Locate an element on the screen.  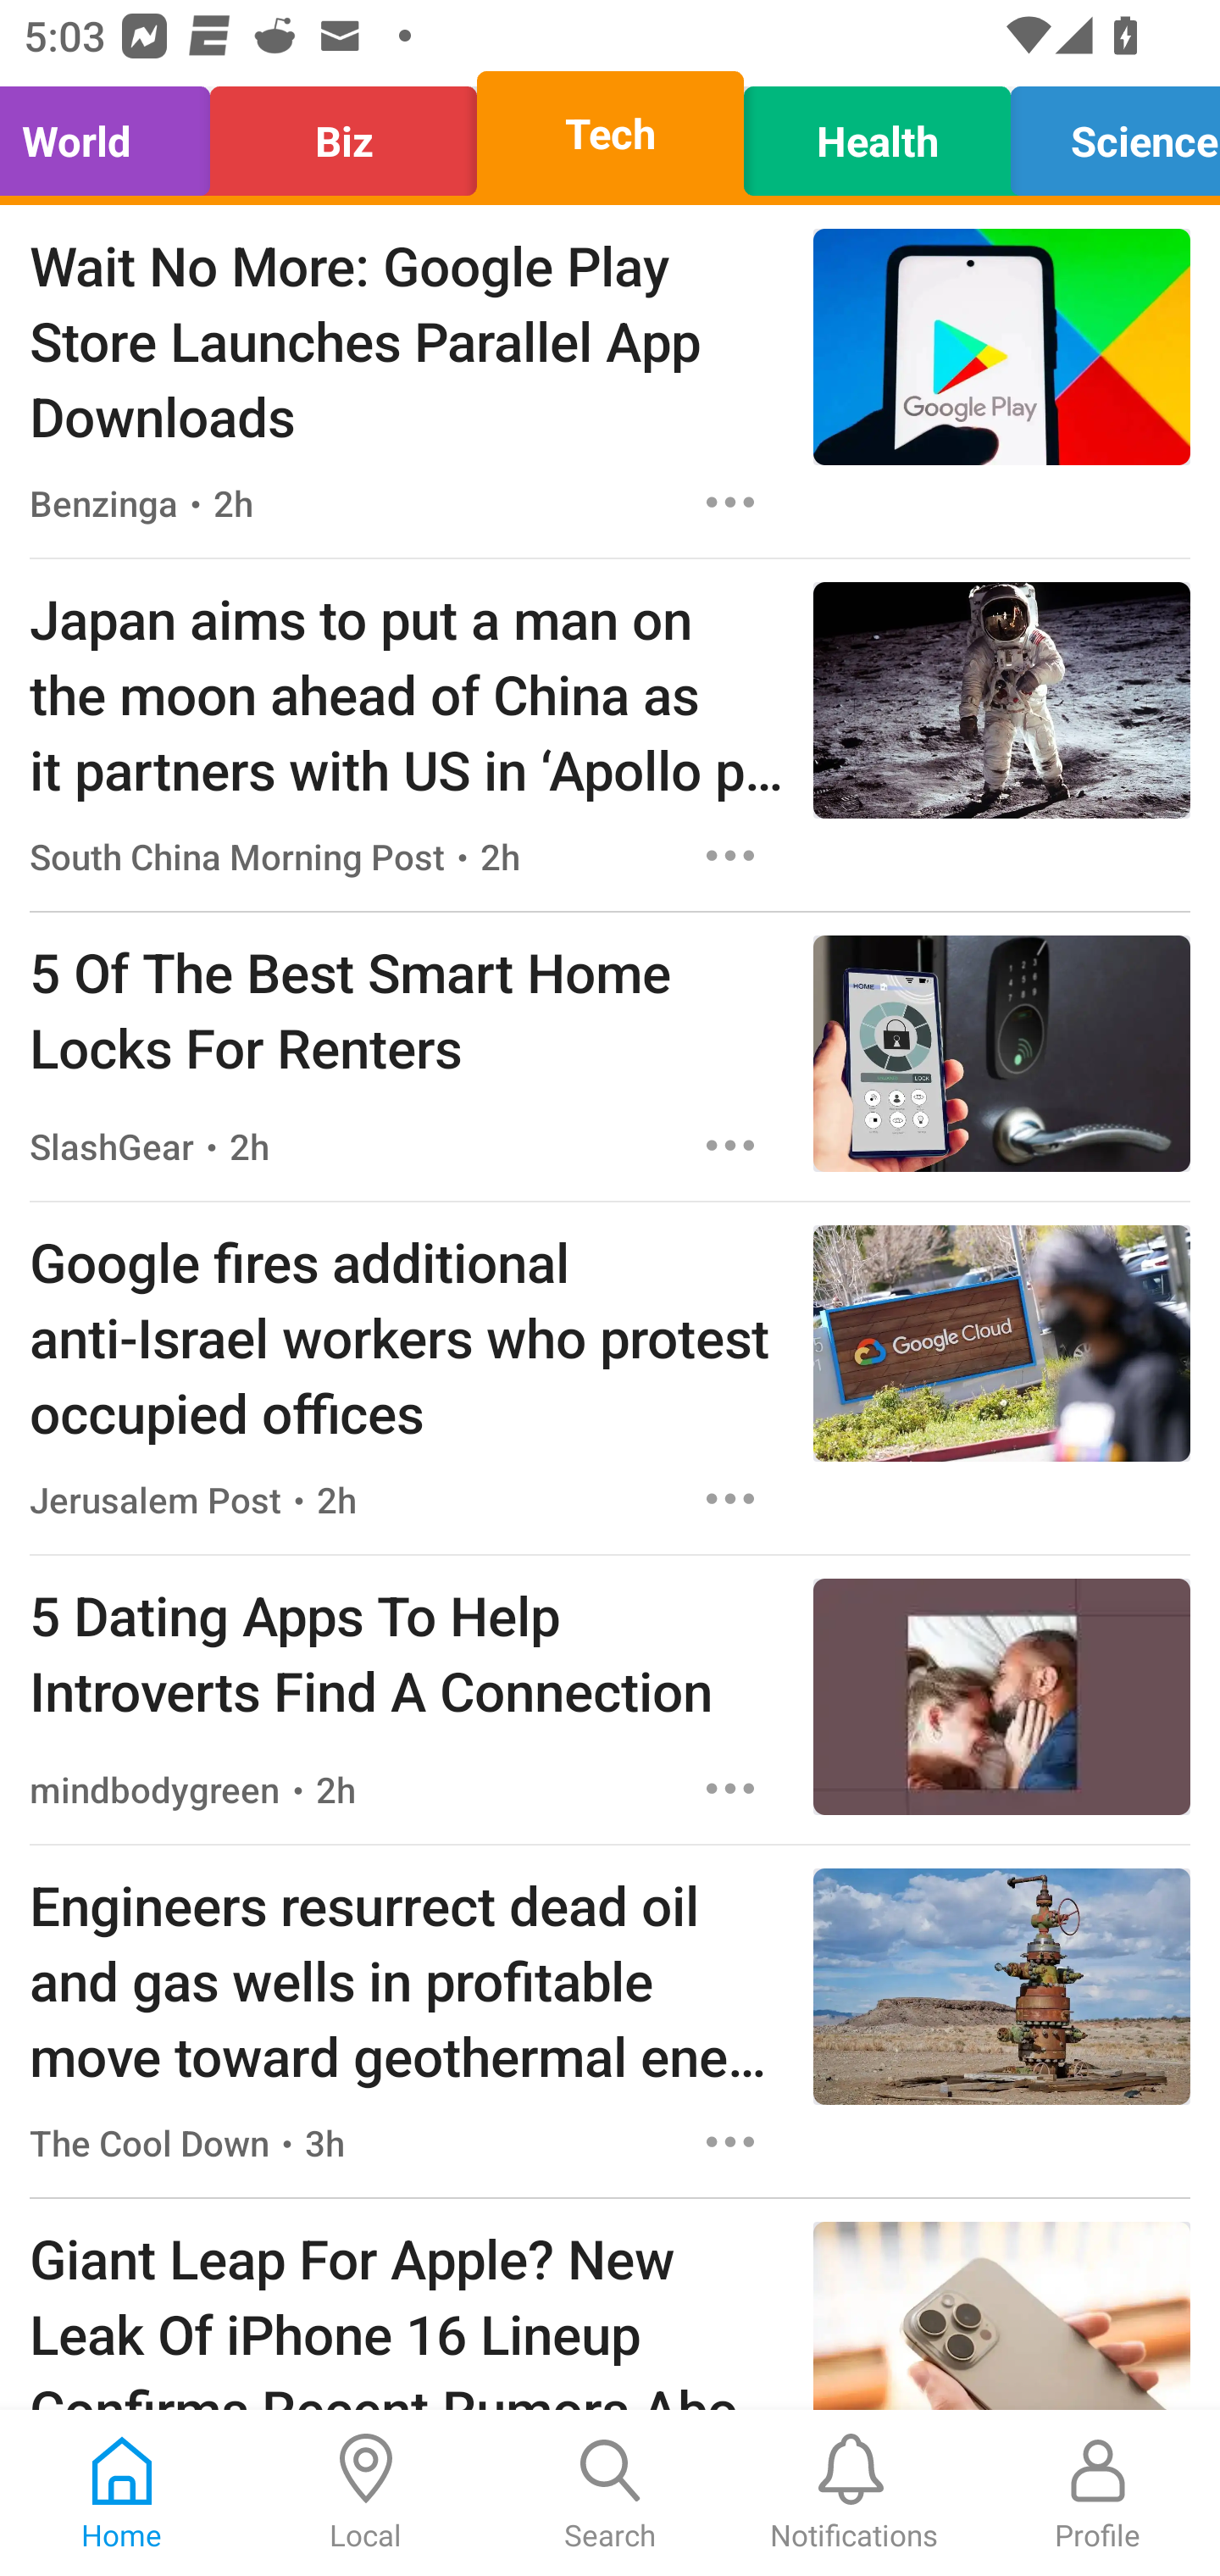
Options is located at coordinates (730, 854).